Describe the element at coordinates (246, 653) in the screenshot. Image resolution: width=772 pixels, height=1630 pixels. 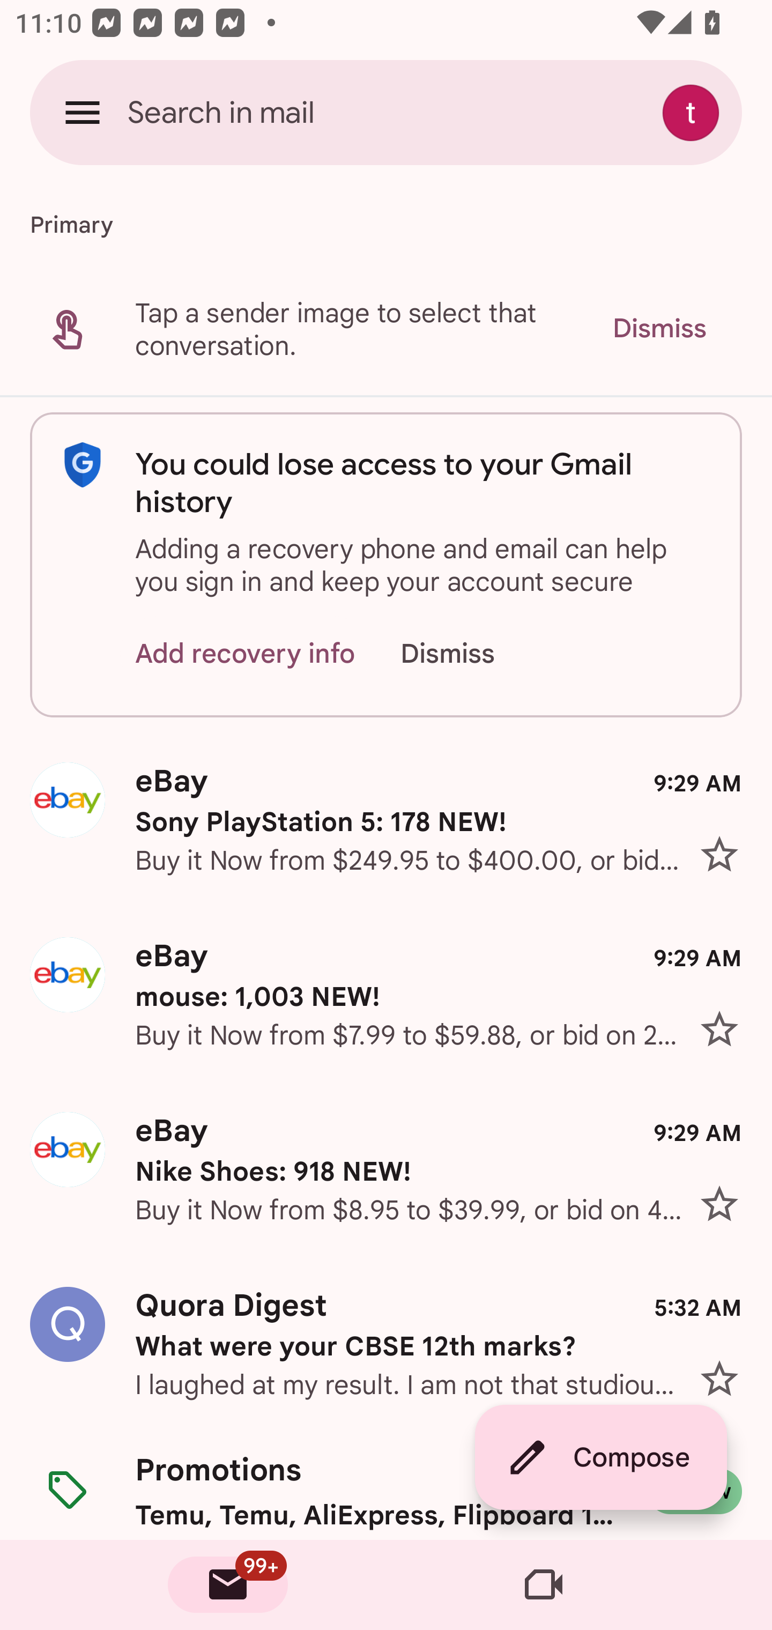
I see `Add recovery info` at that location.